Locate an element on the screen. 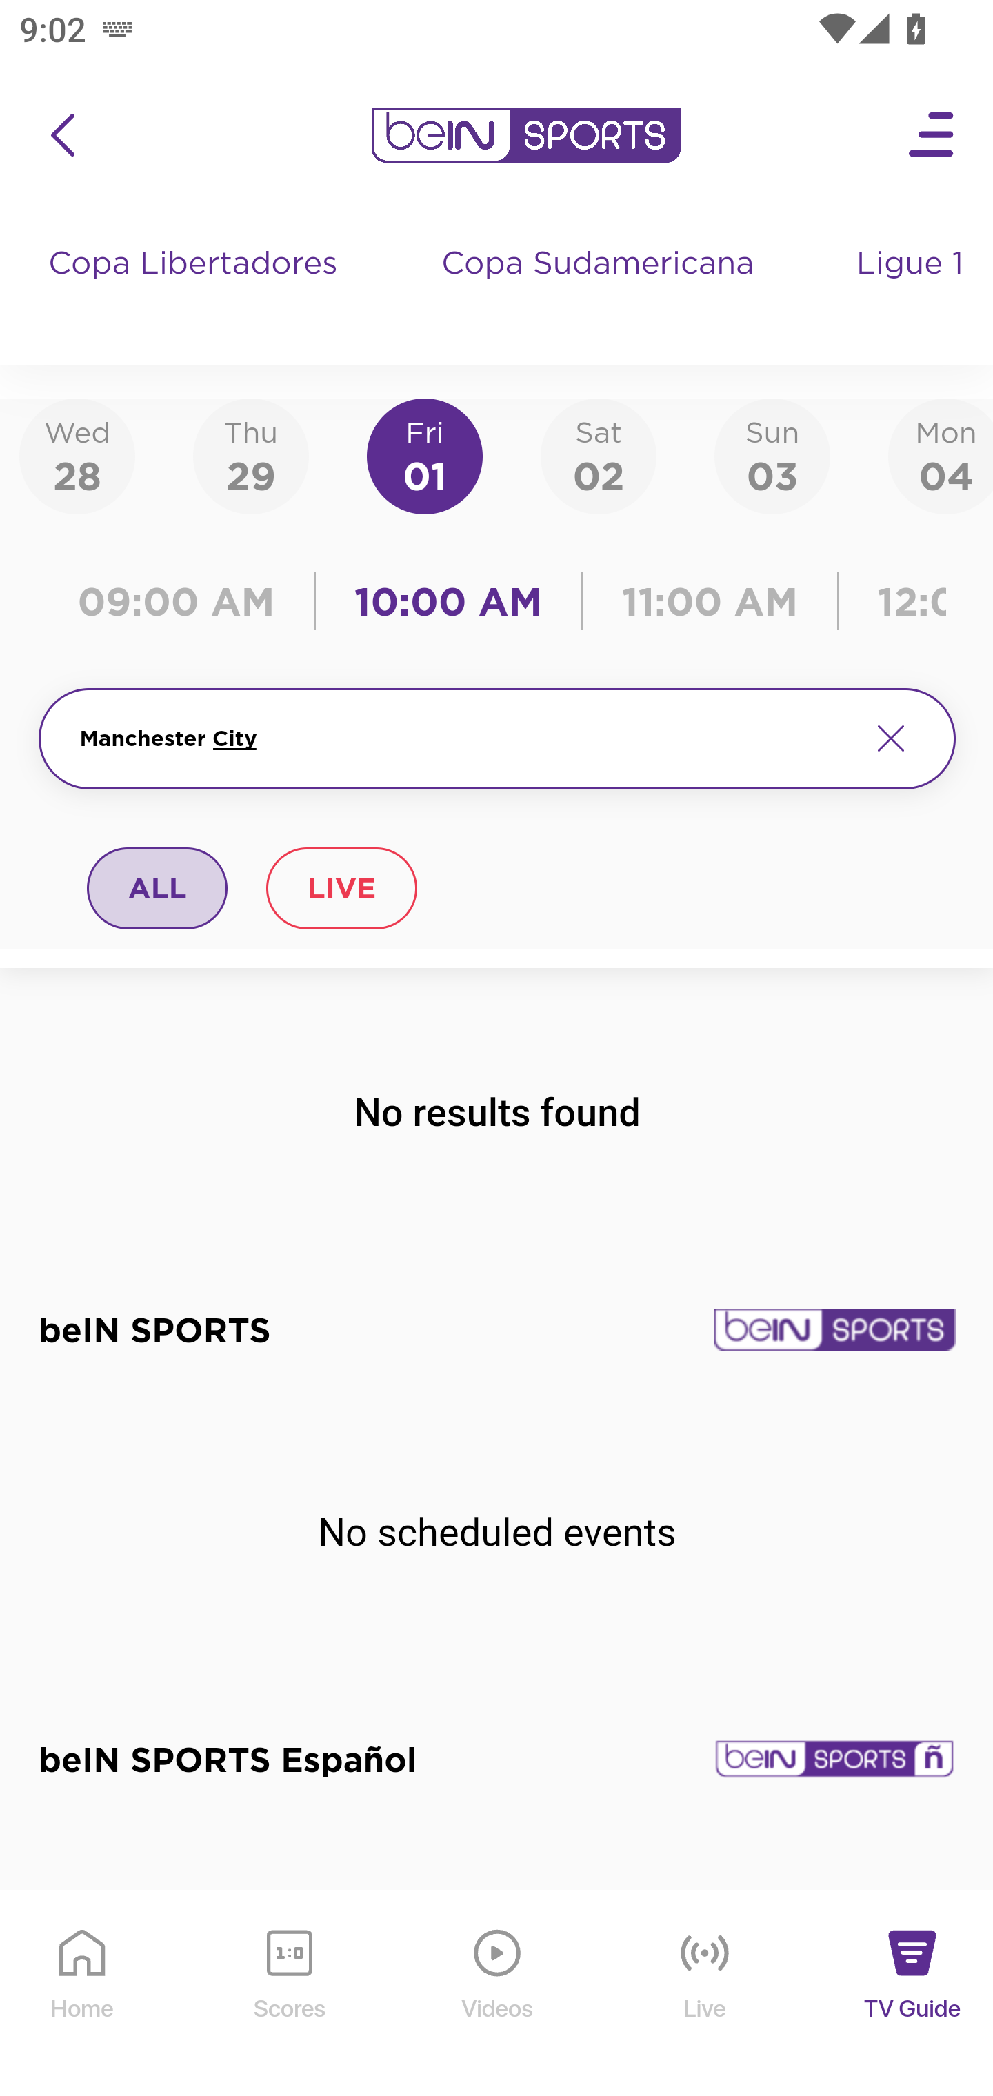 The height and width of the screenshot is (2096, 993). en-us?platform=mobile_android bein logo is located at coordinates (525, 135).